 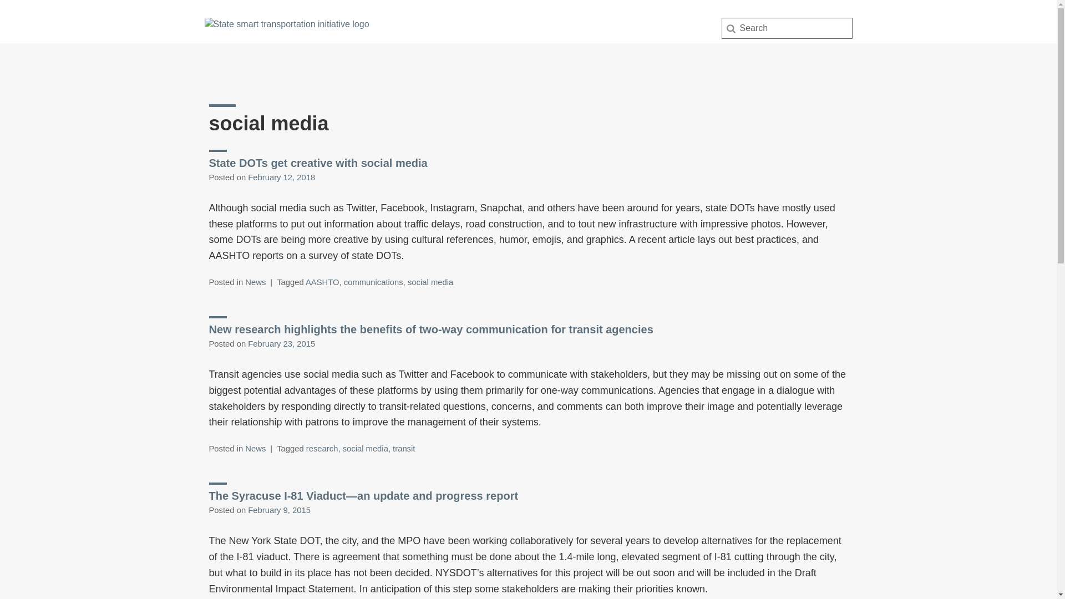 What do you see at coordinates (27, 12) in the screenshot?
I see `Search` at bounding box center [27, 12].